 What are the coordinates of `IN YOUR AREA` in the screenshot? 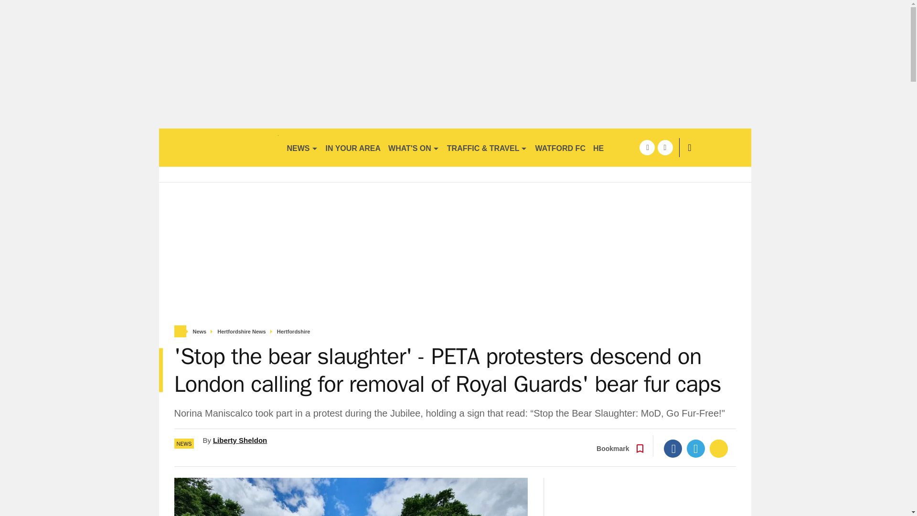 It's located at (353, 147).